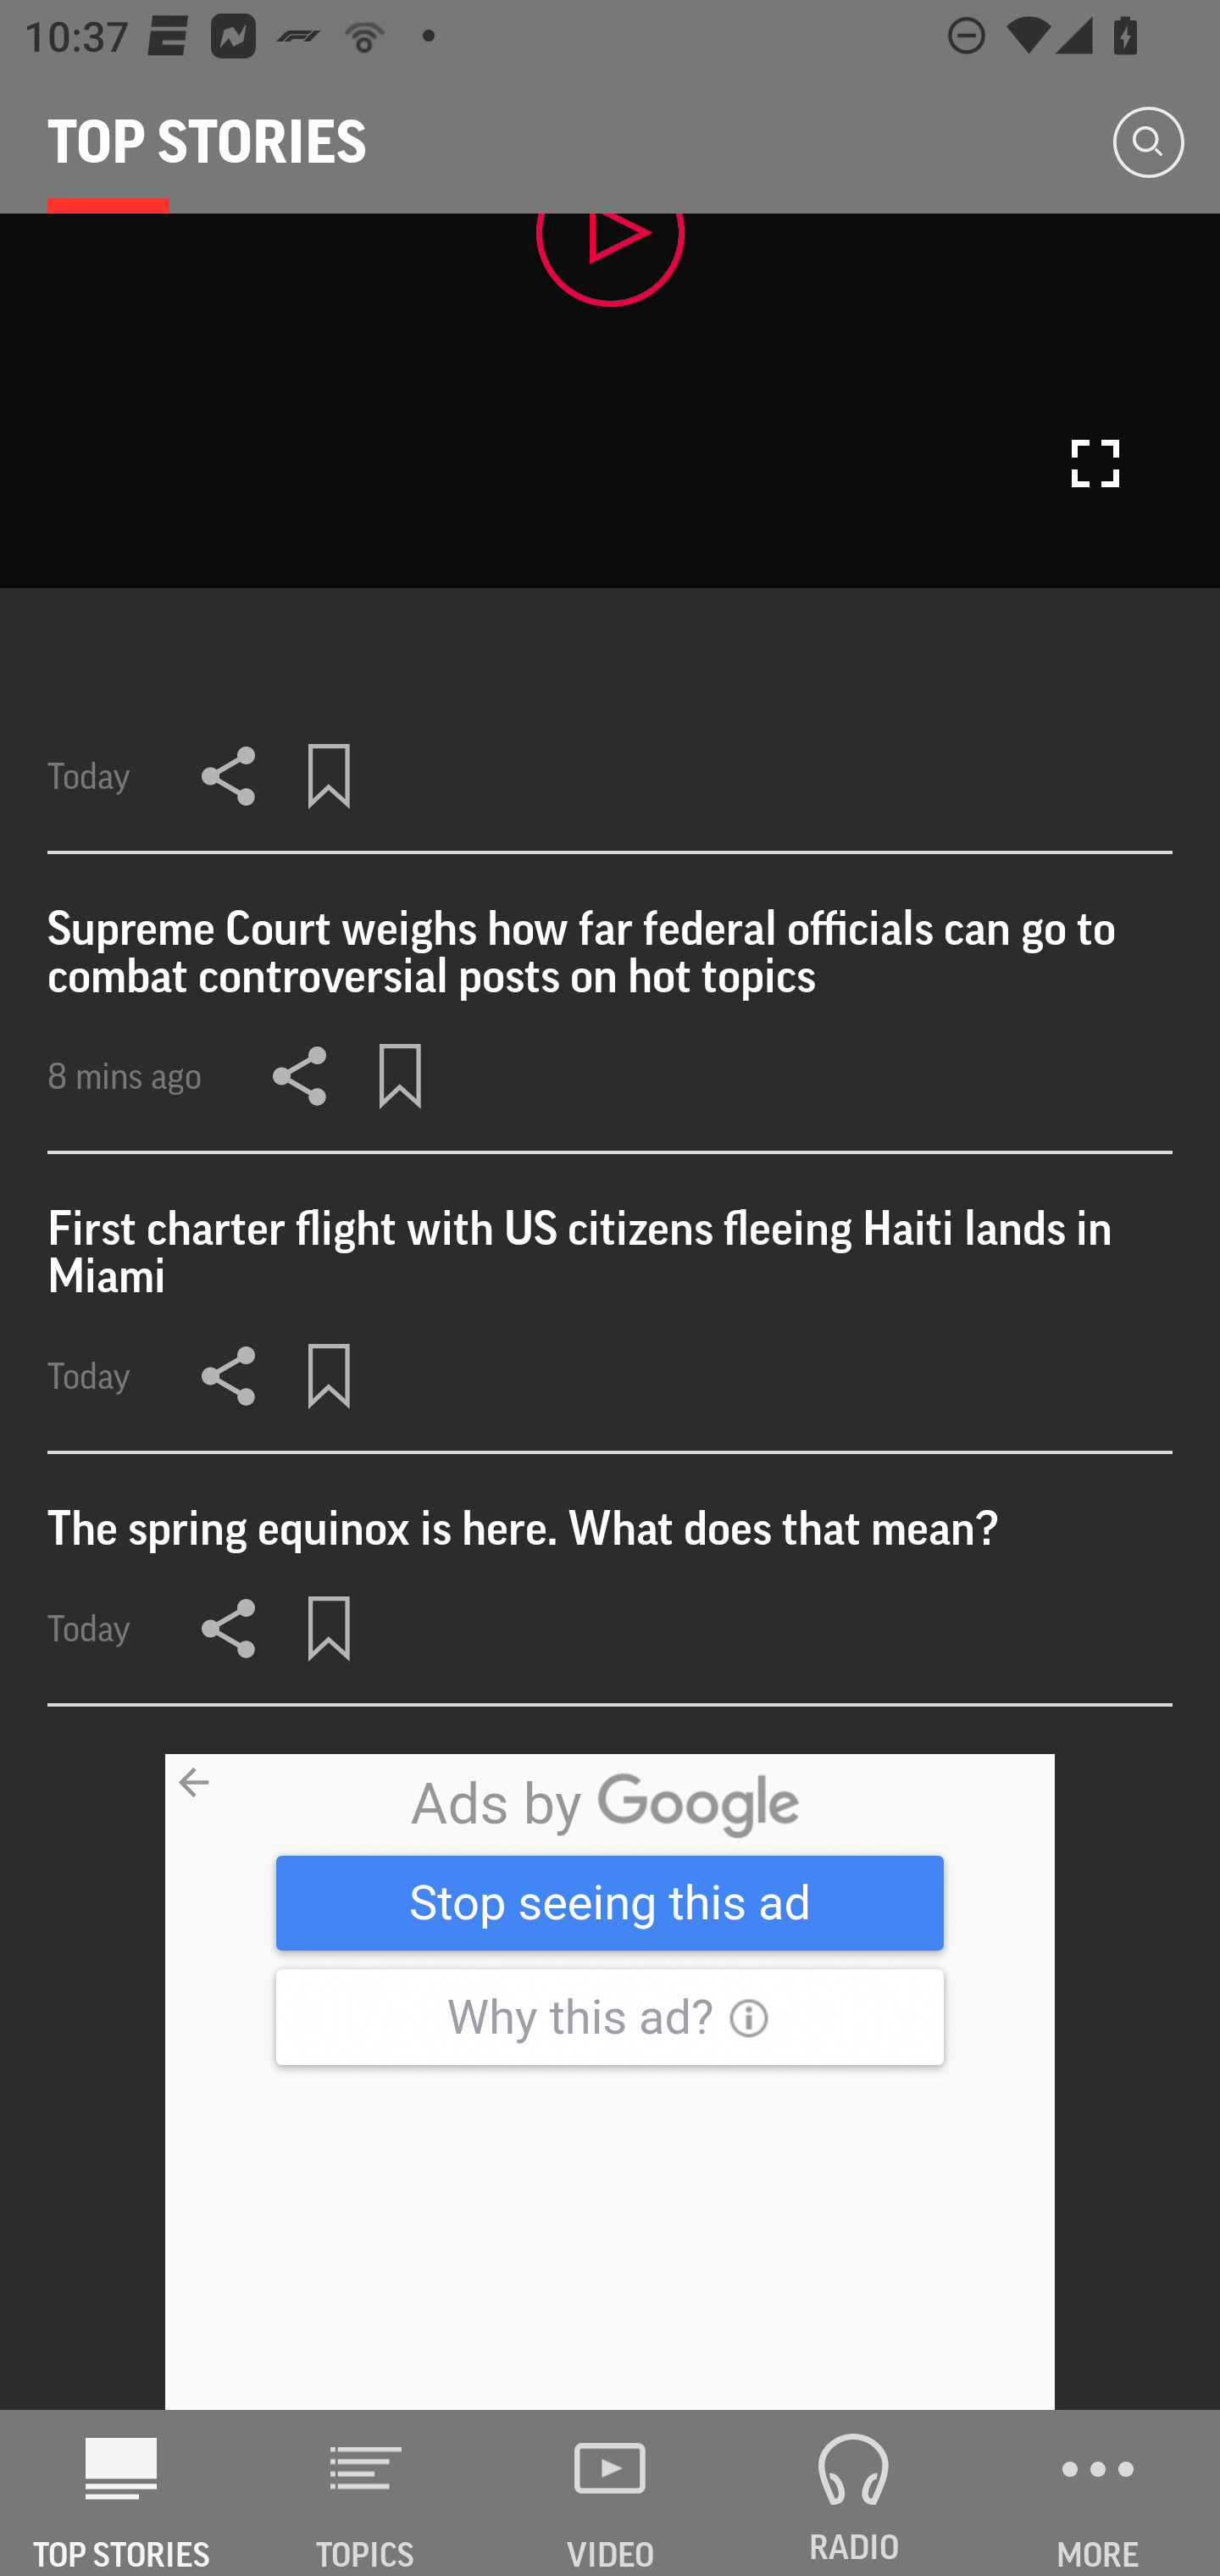  What do you see at coordinates (610, 259) in the screenshot?
I see `Play` at bounding box center [610, 259].